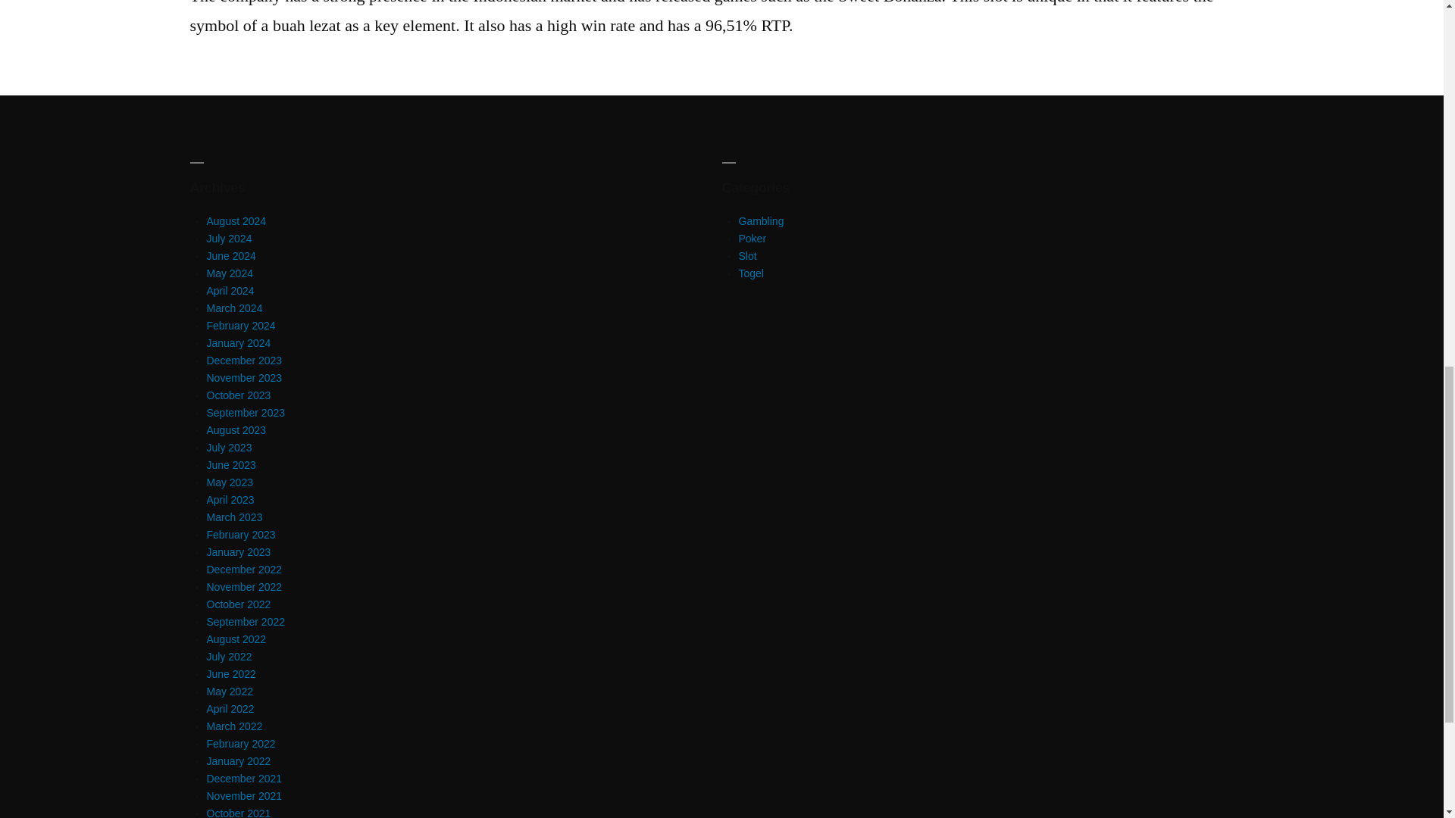 Image resolution: width=1455 pixels, height=818 pixels. Describe the element at coordinates (244, 778) in the screenshot. I see `December 2021` at that location.